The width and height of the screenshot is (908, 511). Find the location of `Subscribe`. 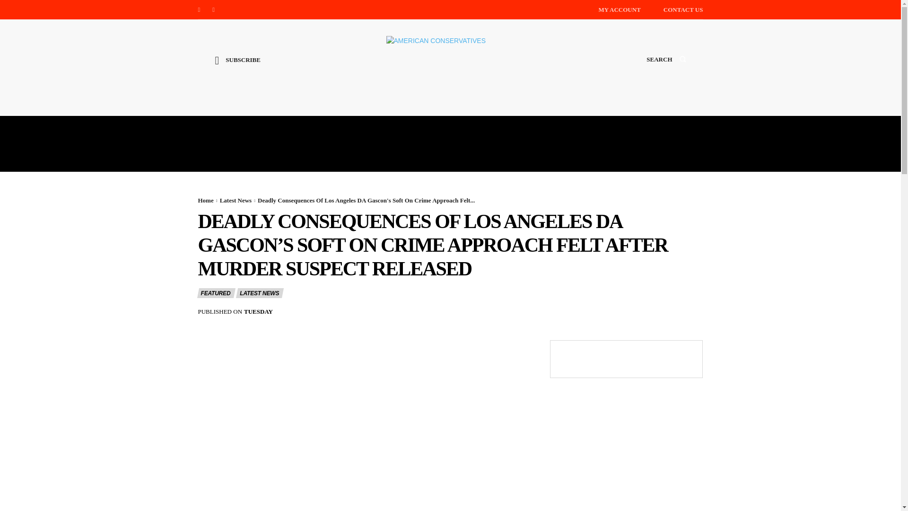

Subscribe is located at coordinates (237, 67).